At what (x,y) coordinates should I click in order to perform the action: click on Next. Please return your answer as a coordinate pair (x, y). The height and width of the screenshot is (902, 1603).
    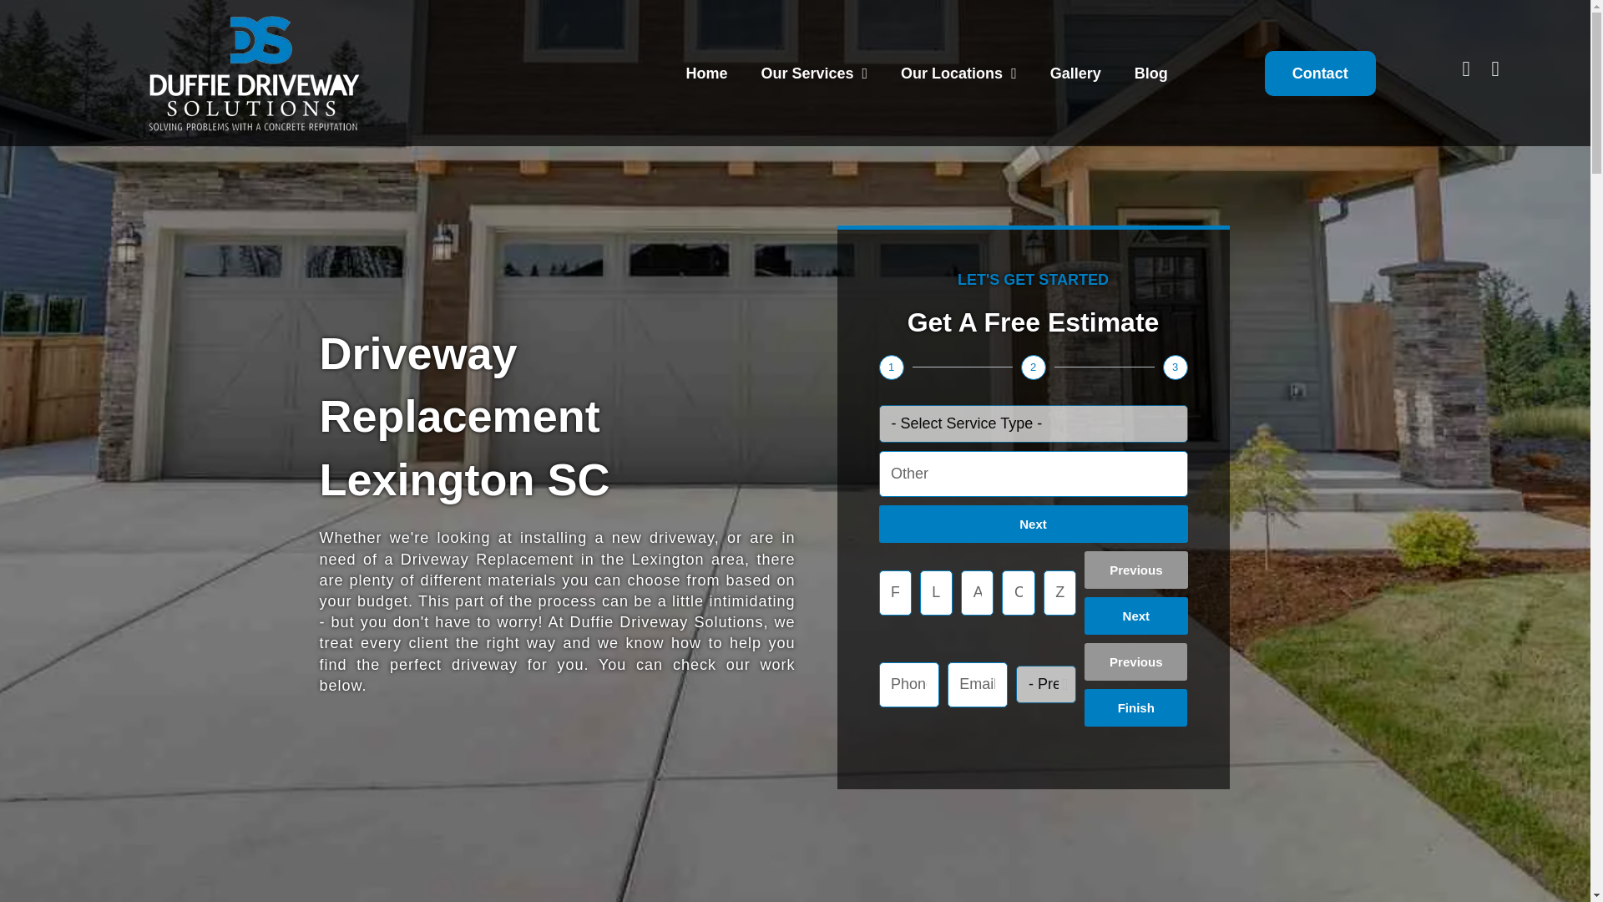
    Looking at the image, I should click on (1135, 616).